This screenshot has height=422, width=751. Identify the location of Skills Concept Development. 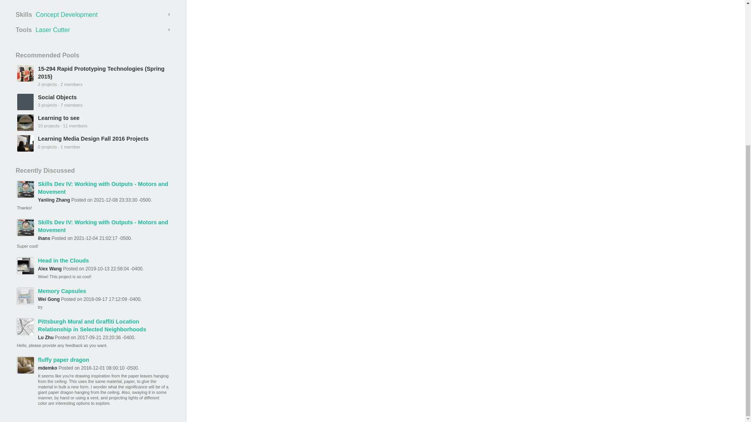
(93, 14).